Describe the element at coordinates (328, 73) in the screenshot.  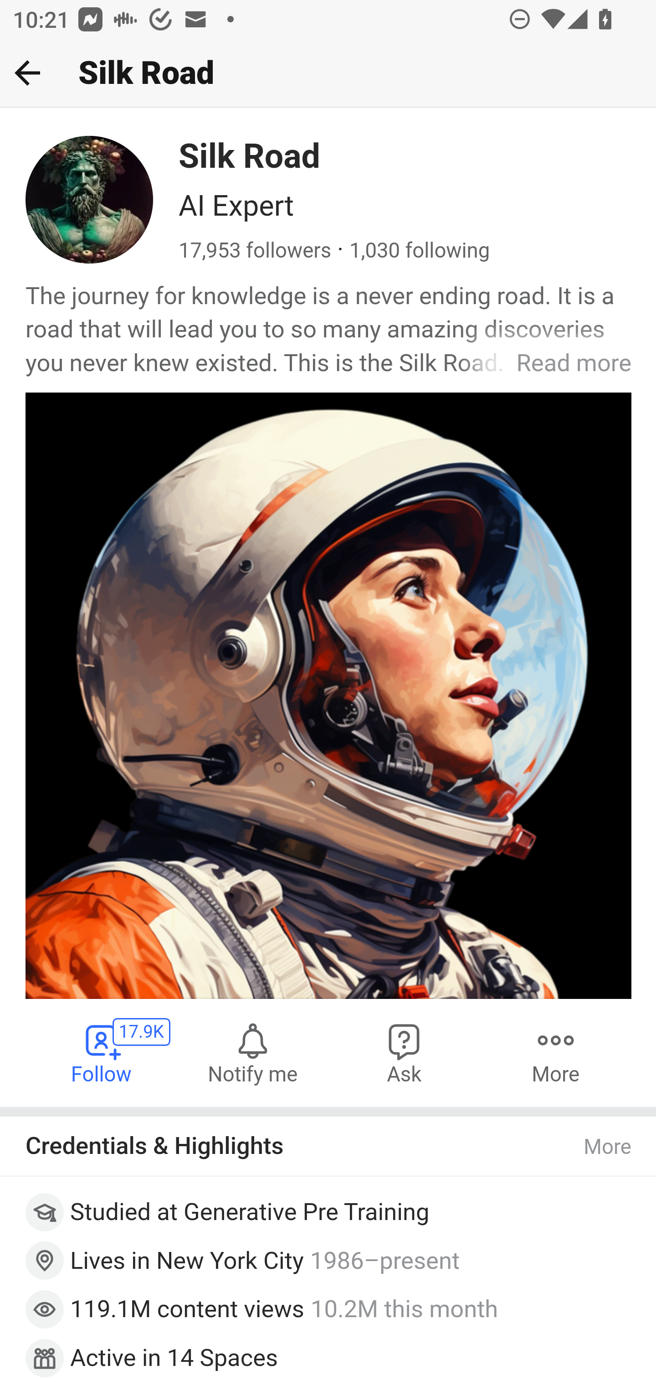
I see `Back Silk Road` at that location.